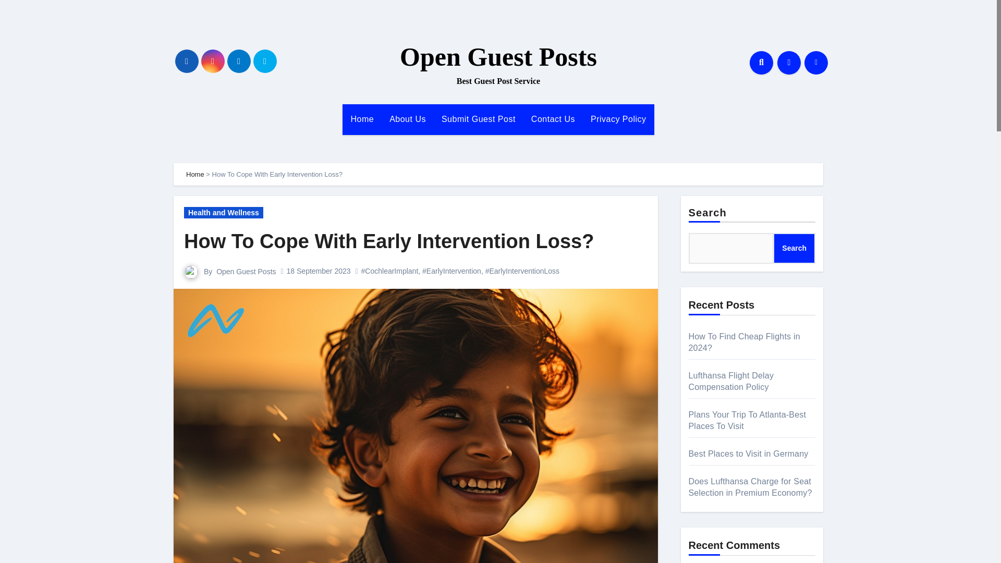  Describe the element at coordinates (553, 119) in the screenshot. I see `Contact Us` at that location.